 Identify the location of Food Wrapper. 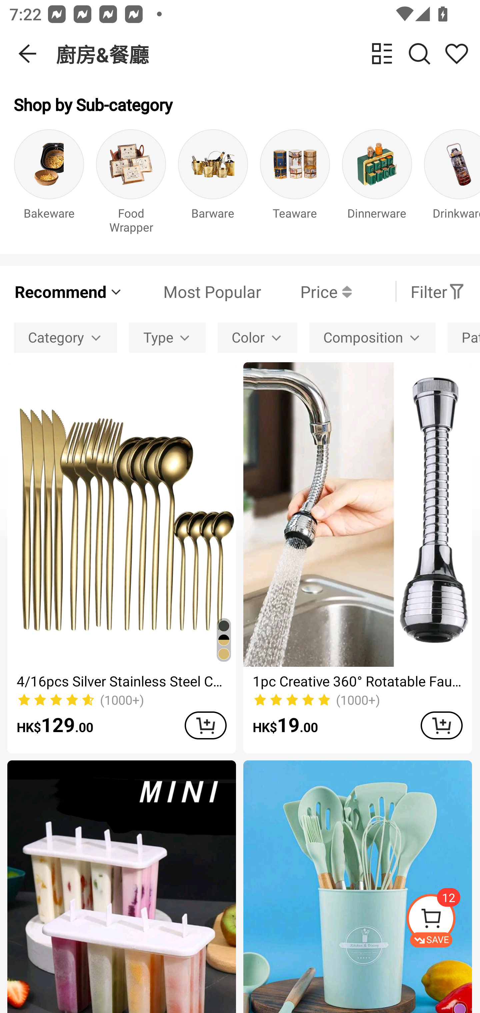
(131, 185).